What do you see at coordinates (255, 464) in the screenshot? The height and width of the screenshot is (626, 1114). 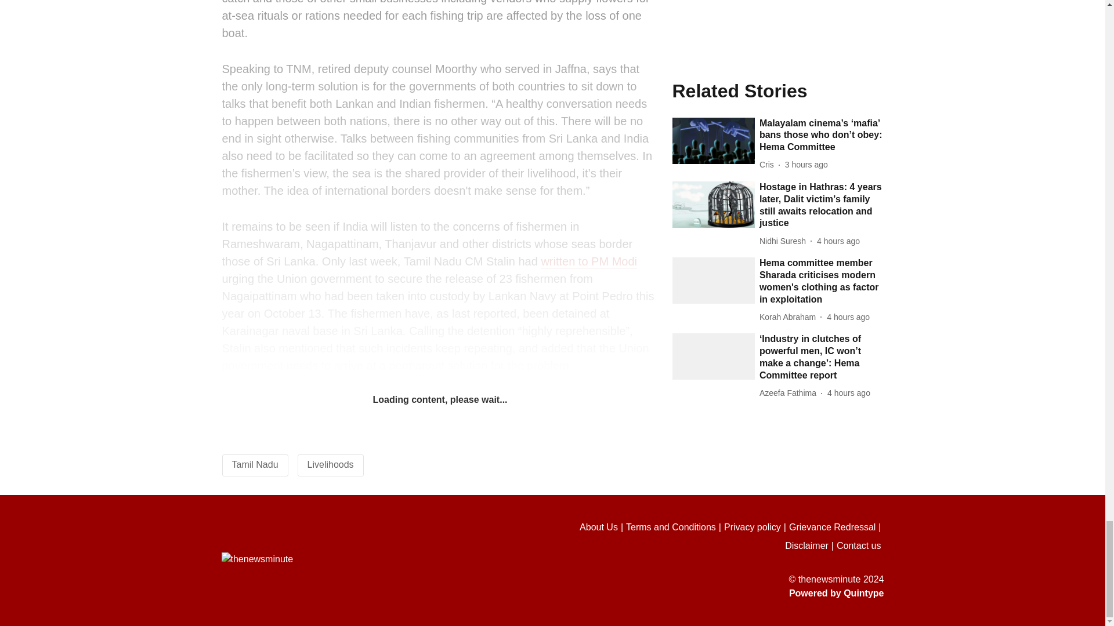 I see `Tamil Nadu` at bounding box center [255, 464].